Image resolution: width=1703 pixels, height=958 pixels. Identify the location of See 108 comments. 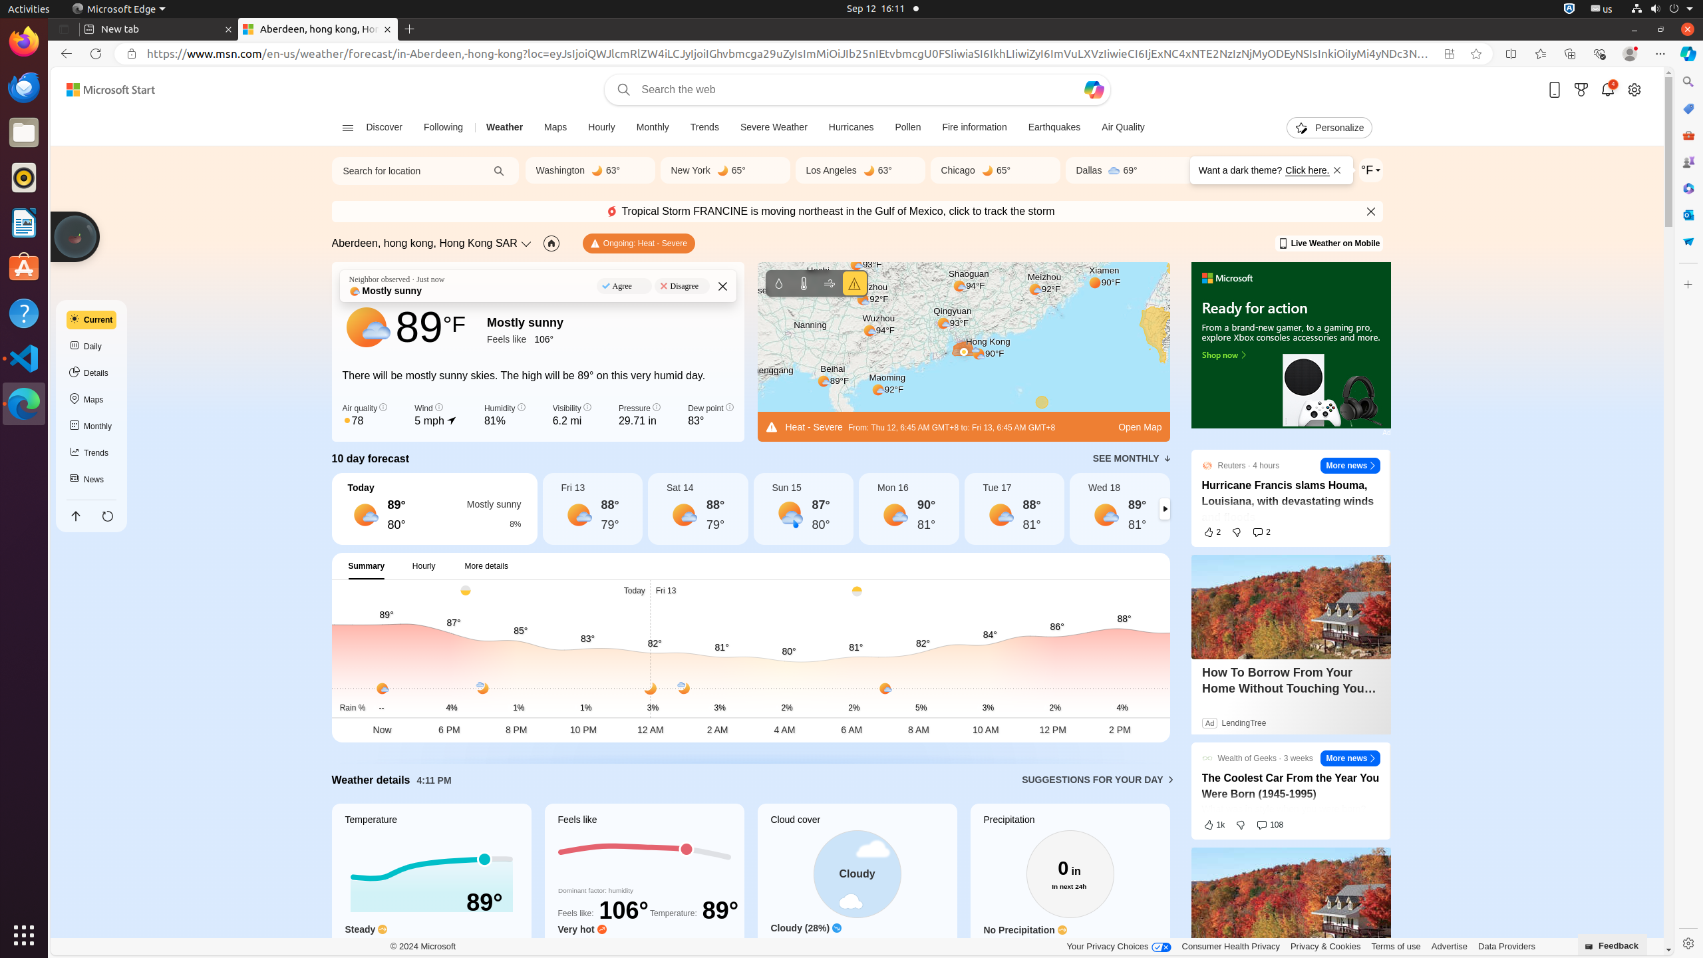
(1271, 825).